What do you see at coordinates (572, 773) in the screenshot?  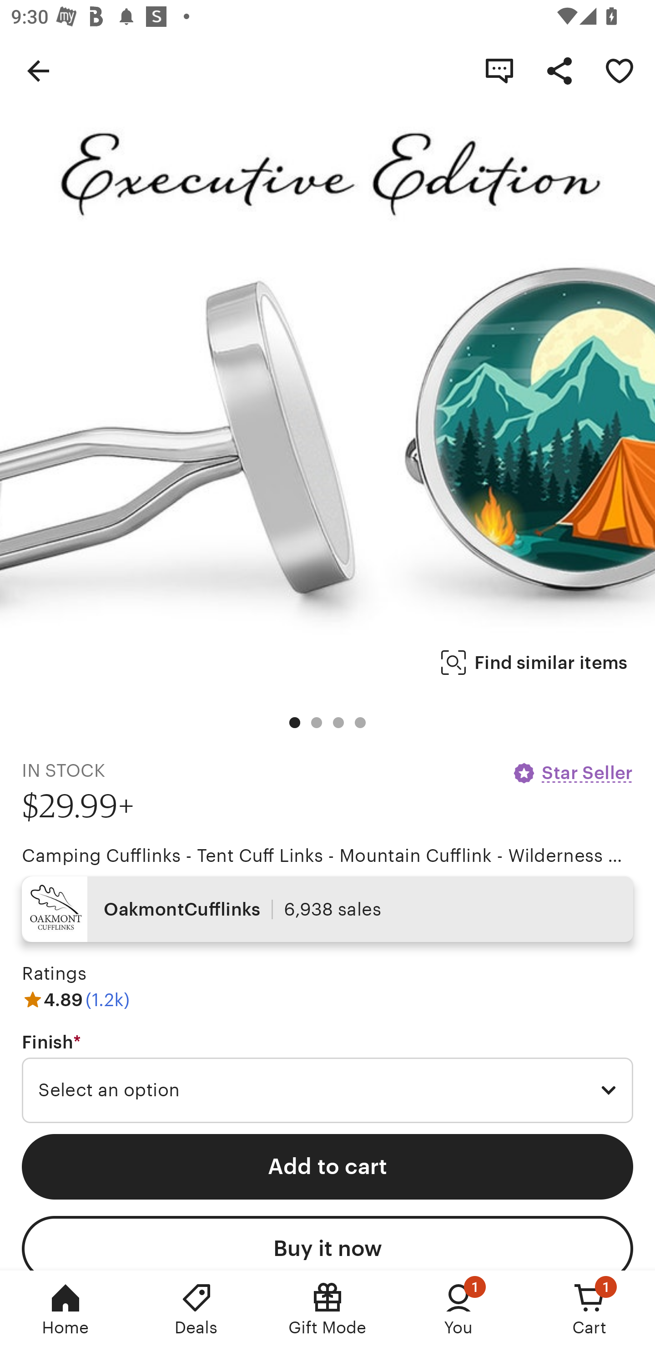 I see `Star Seller` at bounding box center [572, 773].